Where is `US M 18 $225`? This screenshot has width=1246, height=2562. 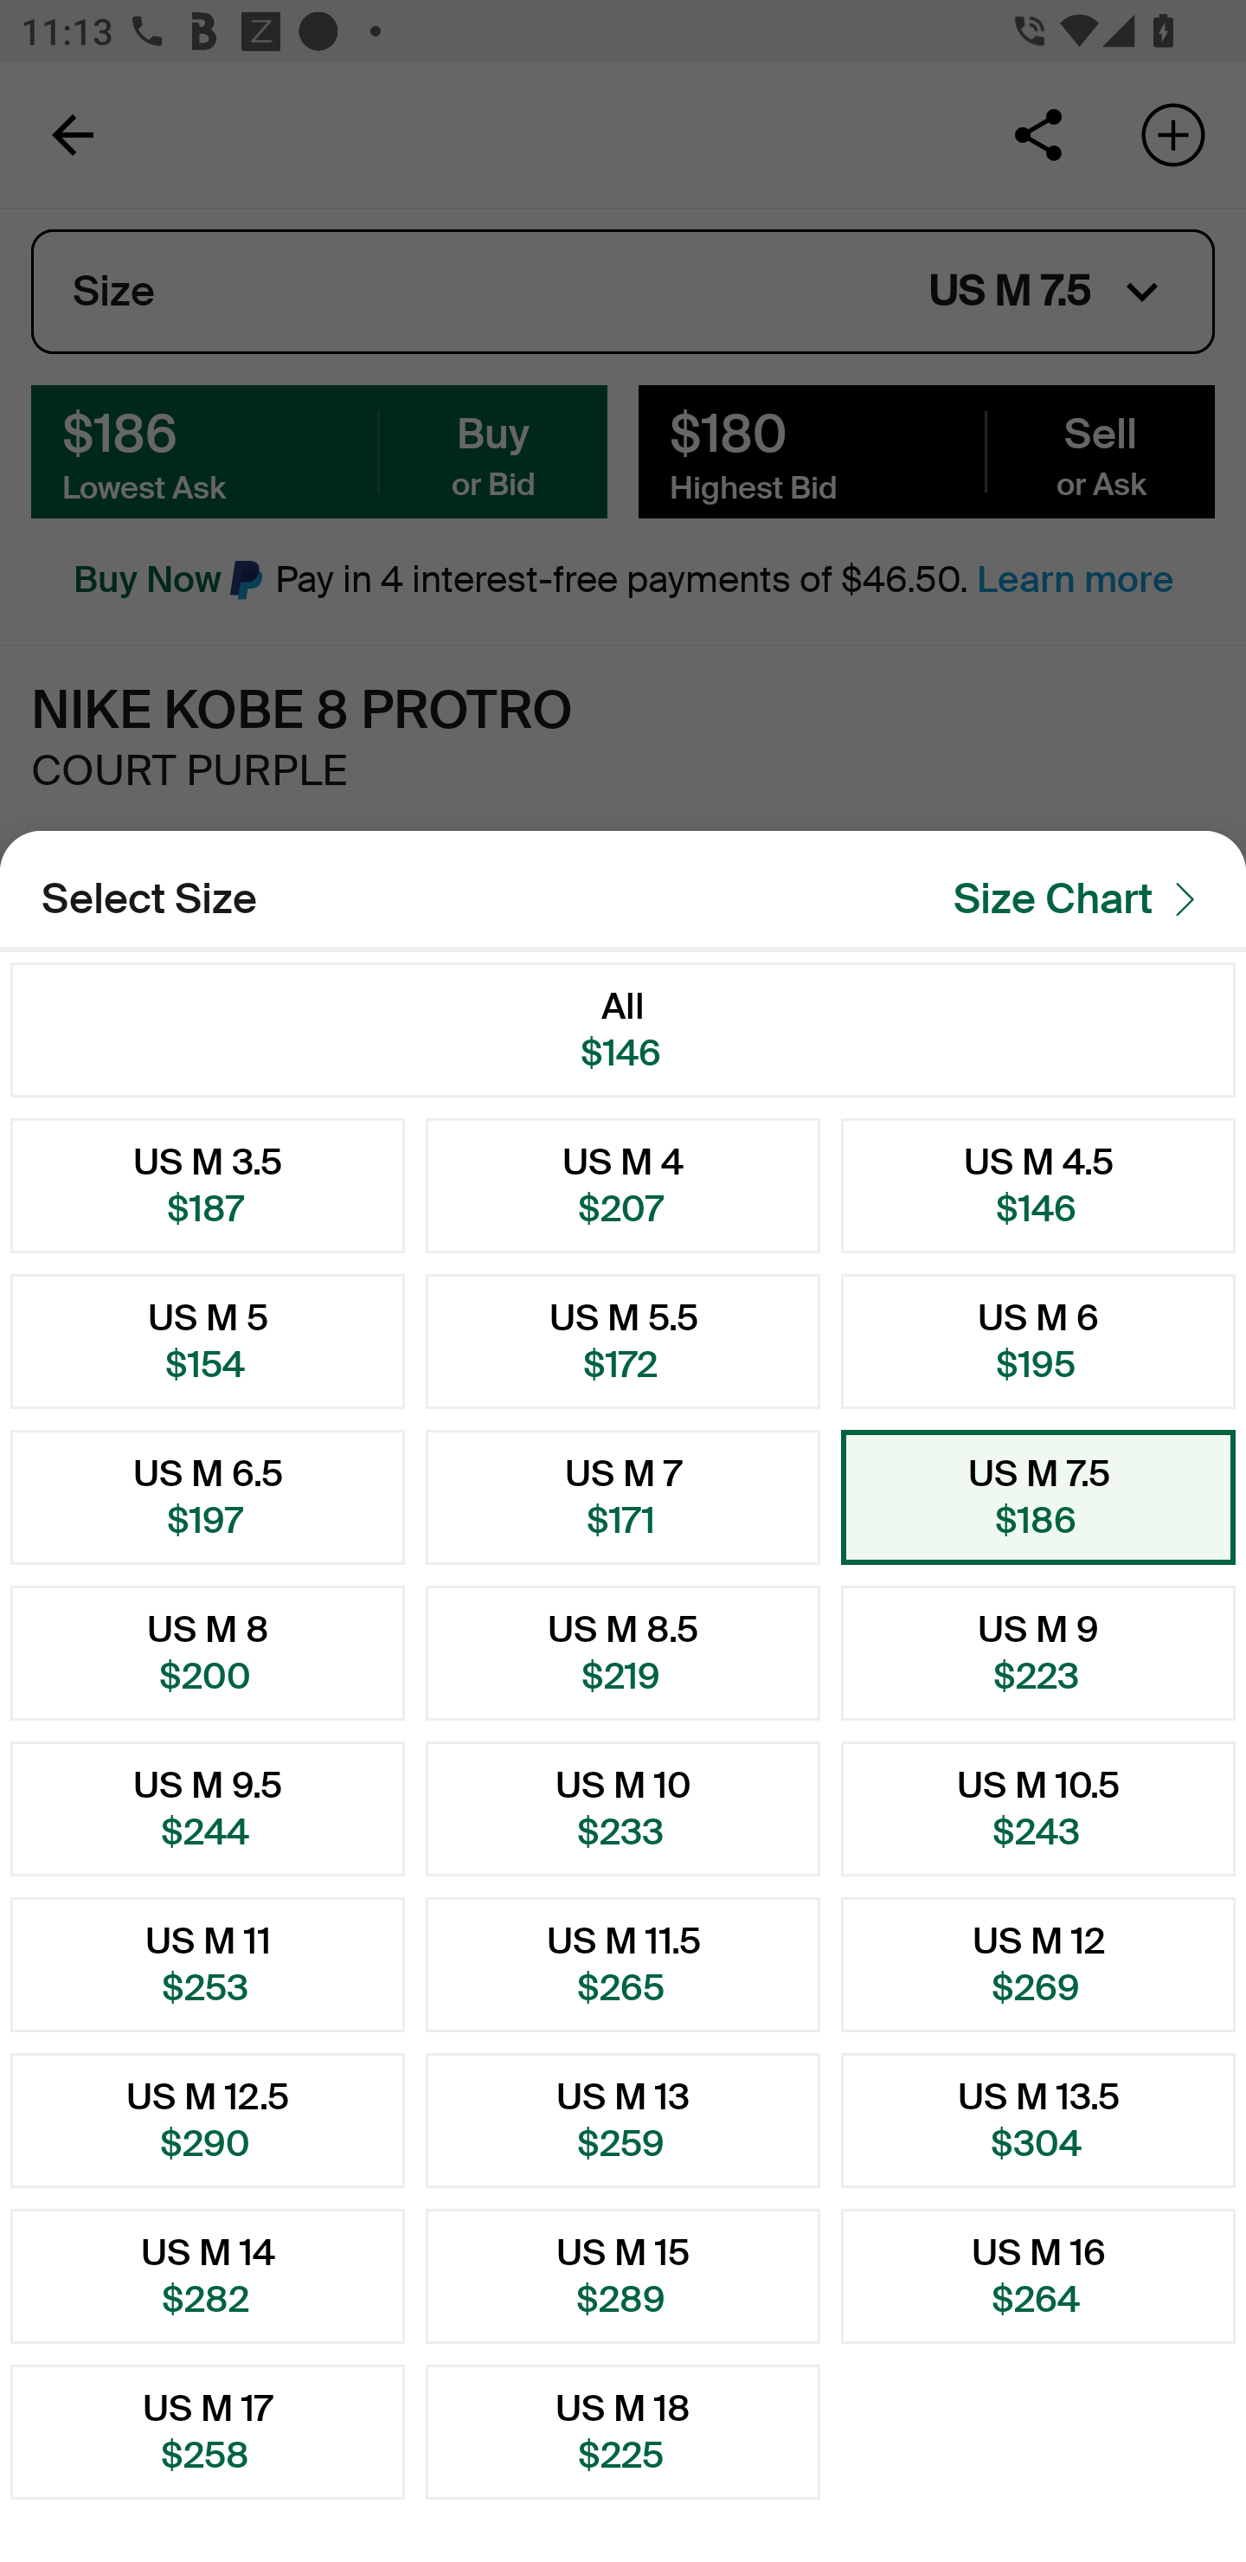 US M 18 $225 is located at coordinates (623, 2432).